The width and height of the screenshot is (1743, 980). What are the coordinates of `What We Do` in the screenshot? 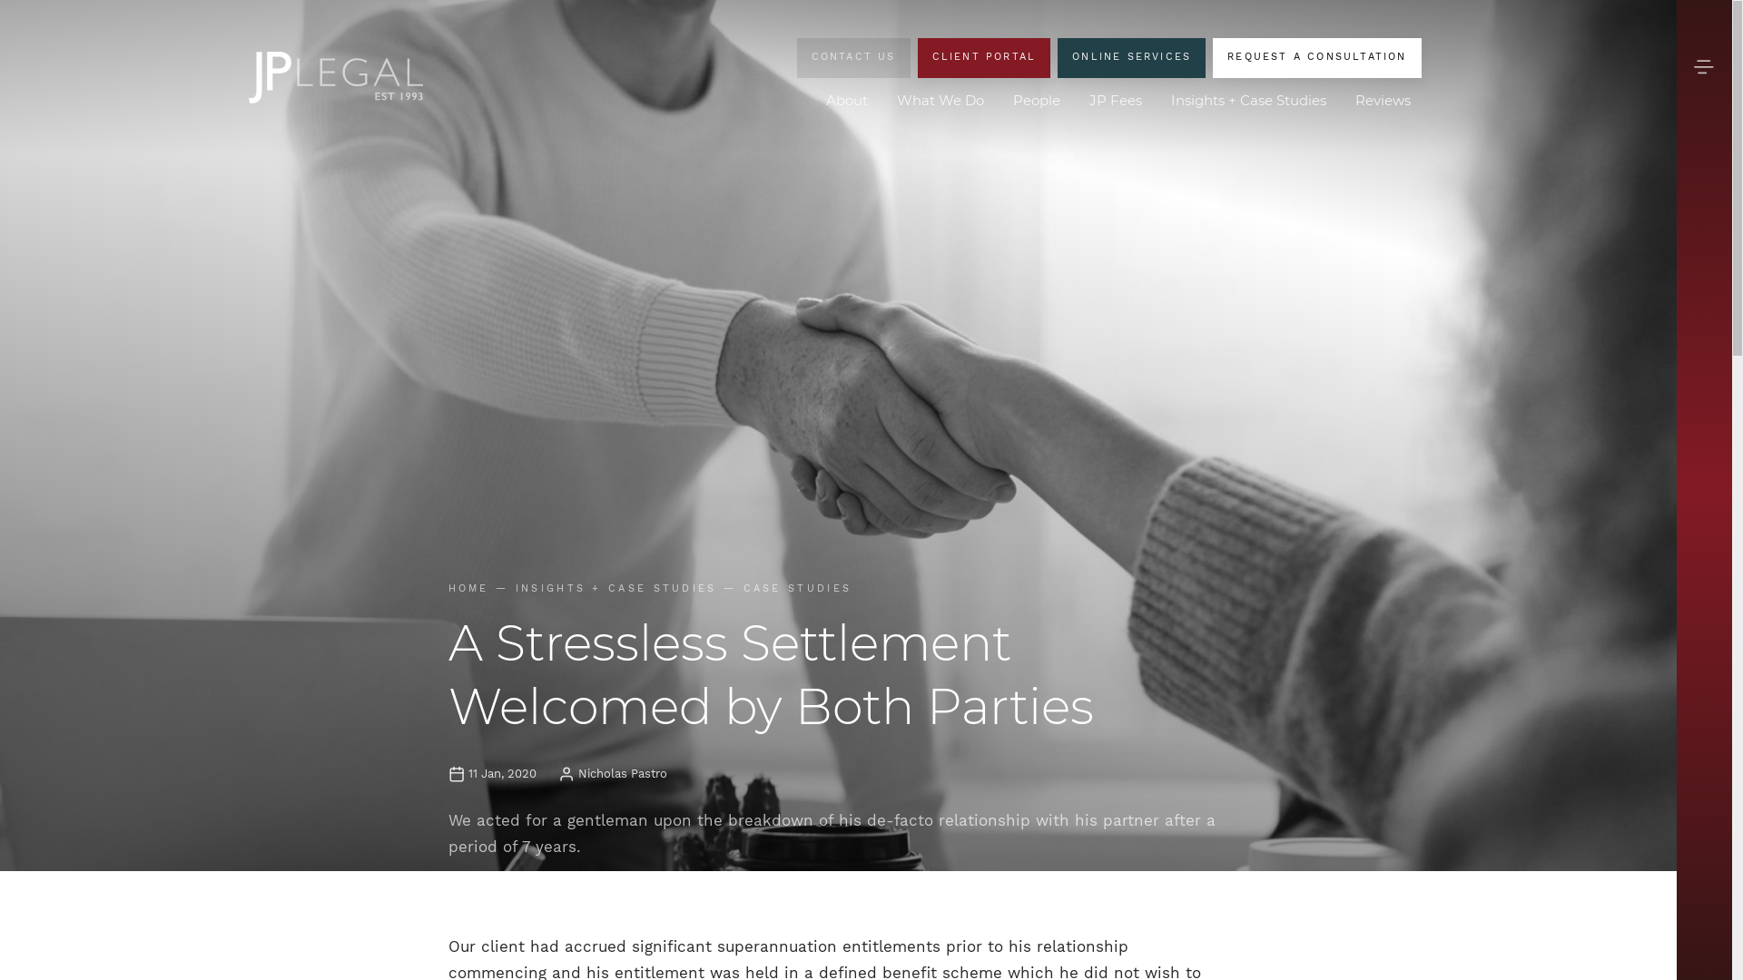 It's located at (940, 102).